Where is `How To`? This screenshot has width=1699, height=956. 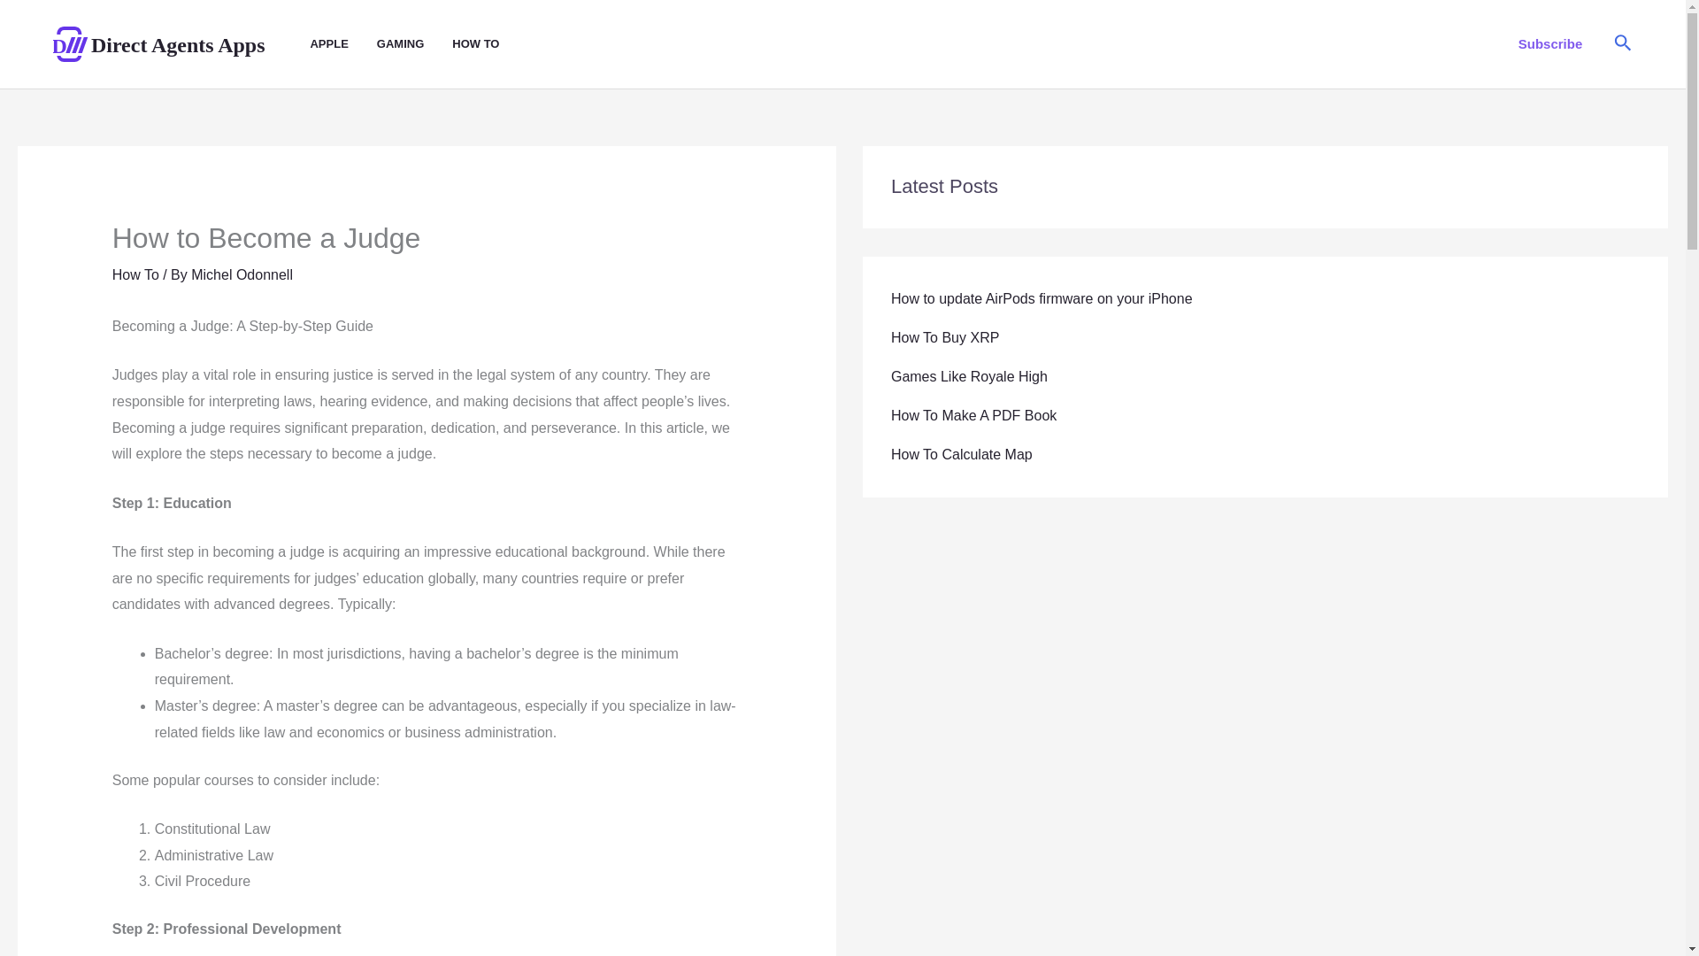
How To is located at coordinates (135, 274).